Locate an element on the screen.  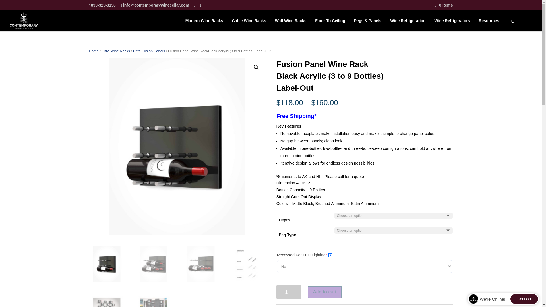
1 is located at coordinates (288, 292).